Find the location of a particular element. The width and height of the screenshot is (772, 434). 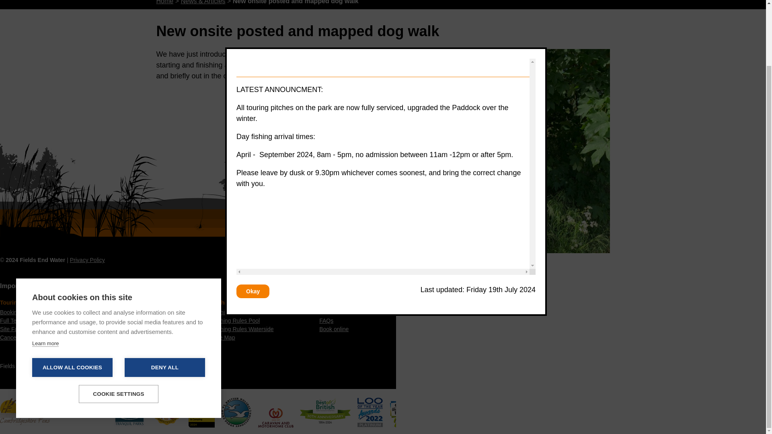

Best of British is located at coordinates (322, 411).